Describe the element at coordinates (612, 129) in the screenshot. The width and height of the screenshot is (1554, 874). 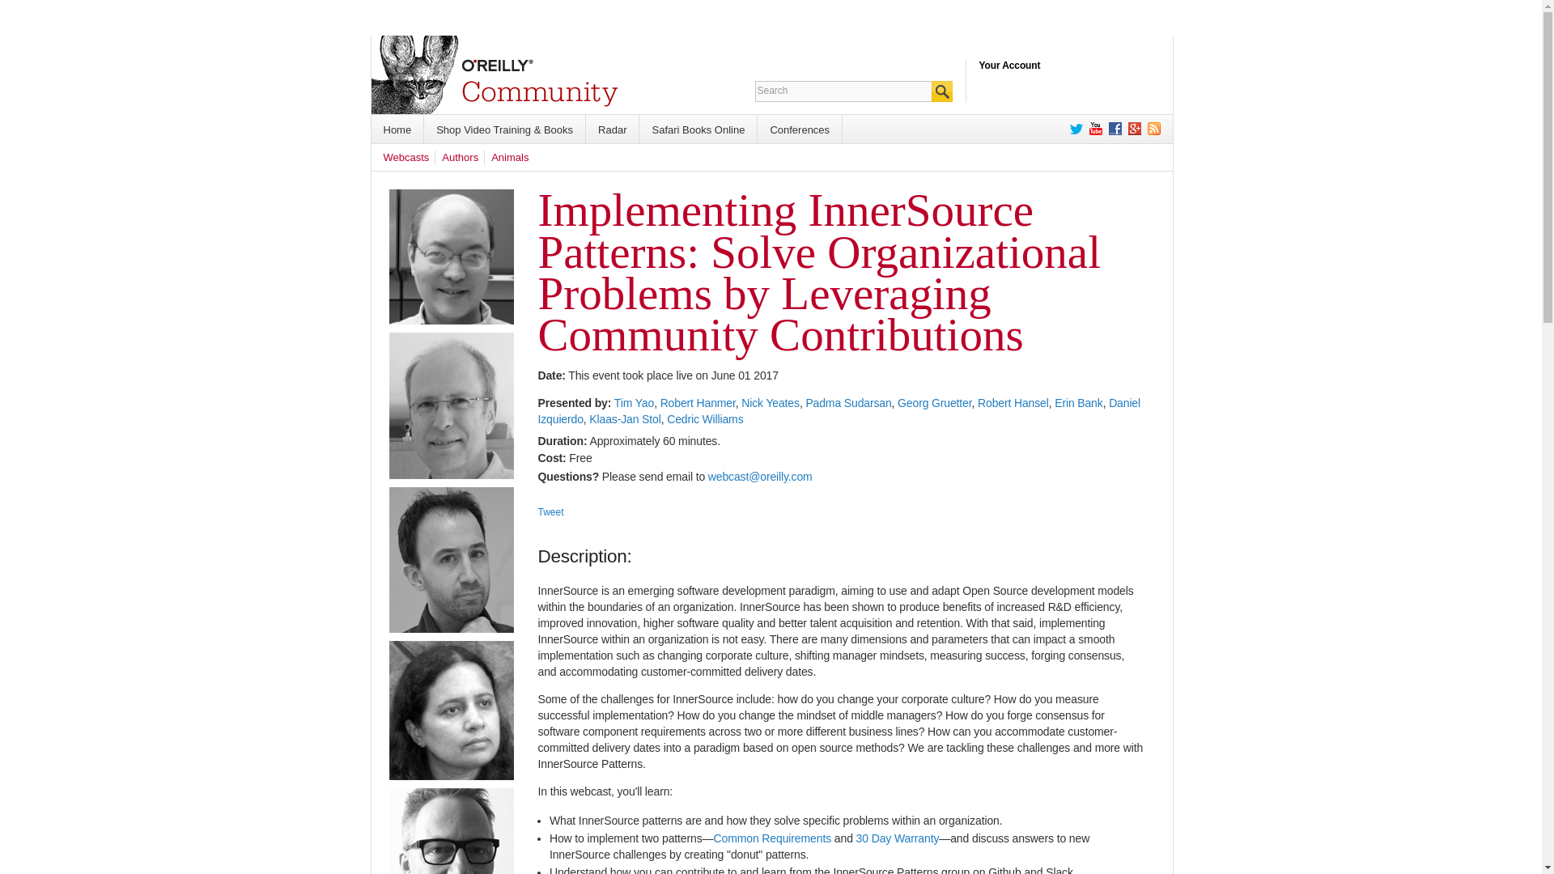
I see `Radar` at that location.